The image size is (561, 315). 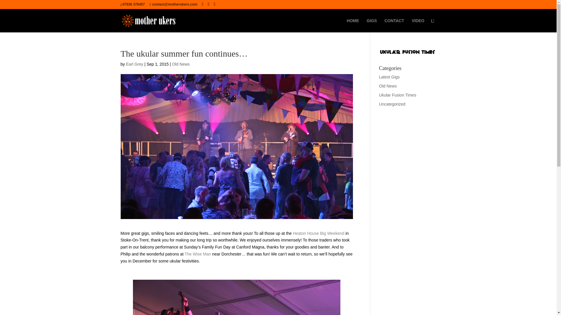 What do you see at coordinates (392, 104) in the screenshot?
I see `Uncategorized` at bounding box center [392, 104].